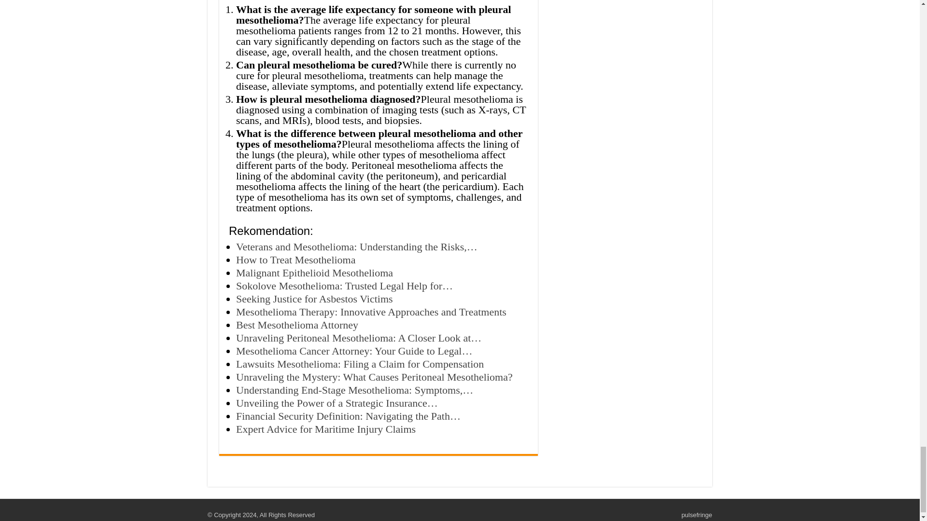 The image size is (927, 521). What do you see at coordinates (360, 364) in the screenshot?
I see `Lawsuits Mesothelioma: Filing a Claim for Compensation` at bounding box center [360, 364].